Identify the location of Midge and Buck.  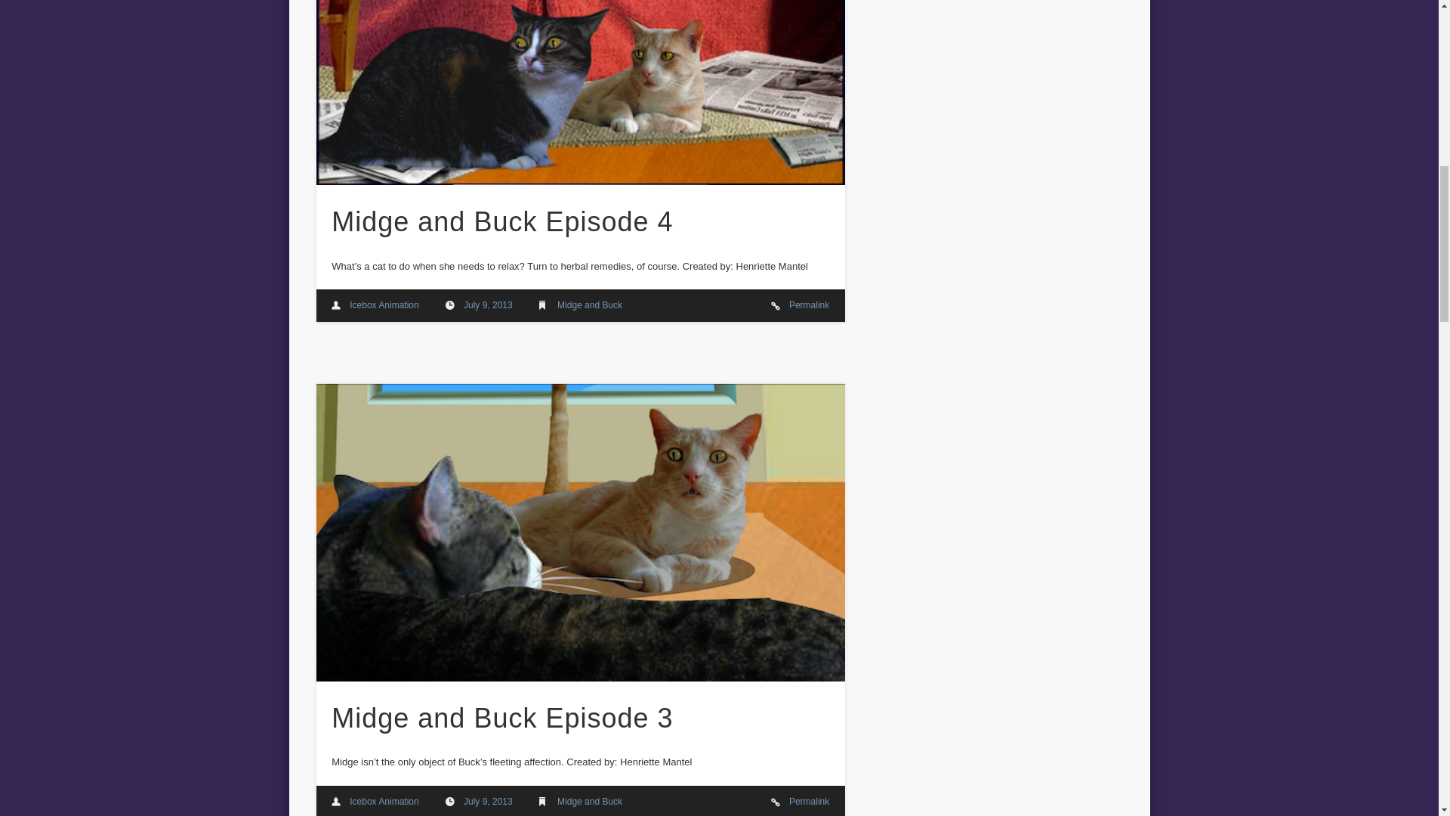
(589, 305).